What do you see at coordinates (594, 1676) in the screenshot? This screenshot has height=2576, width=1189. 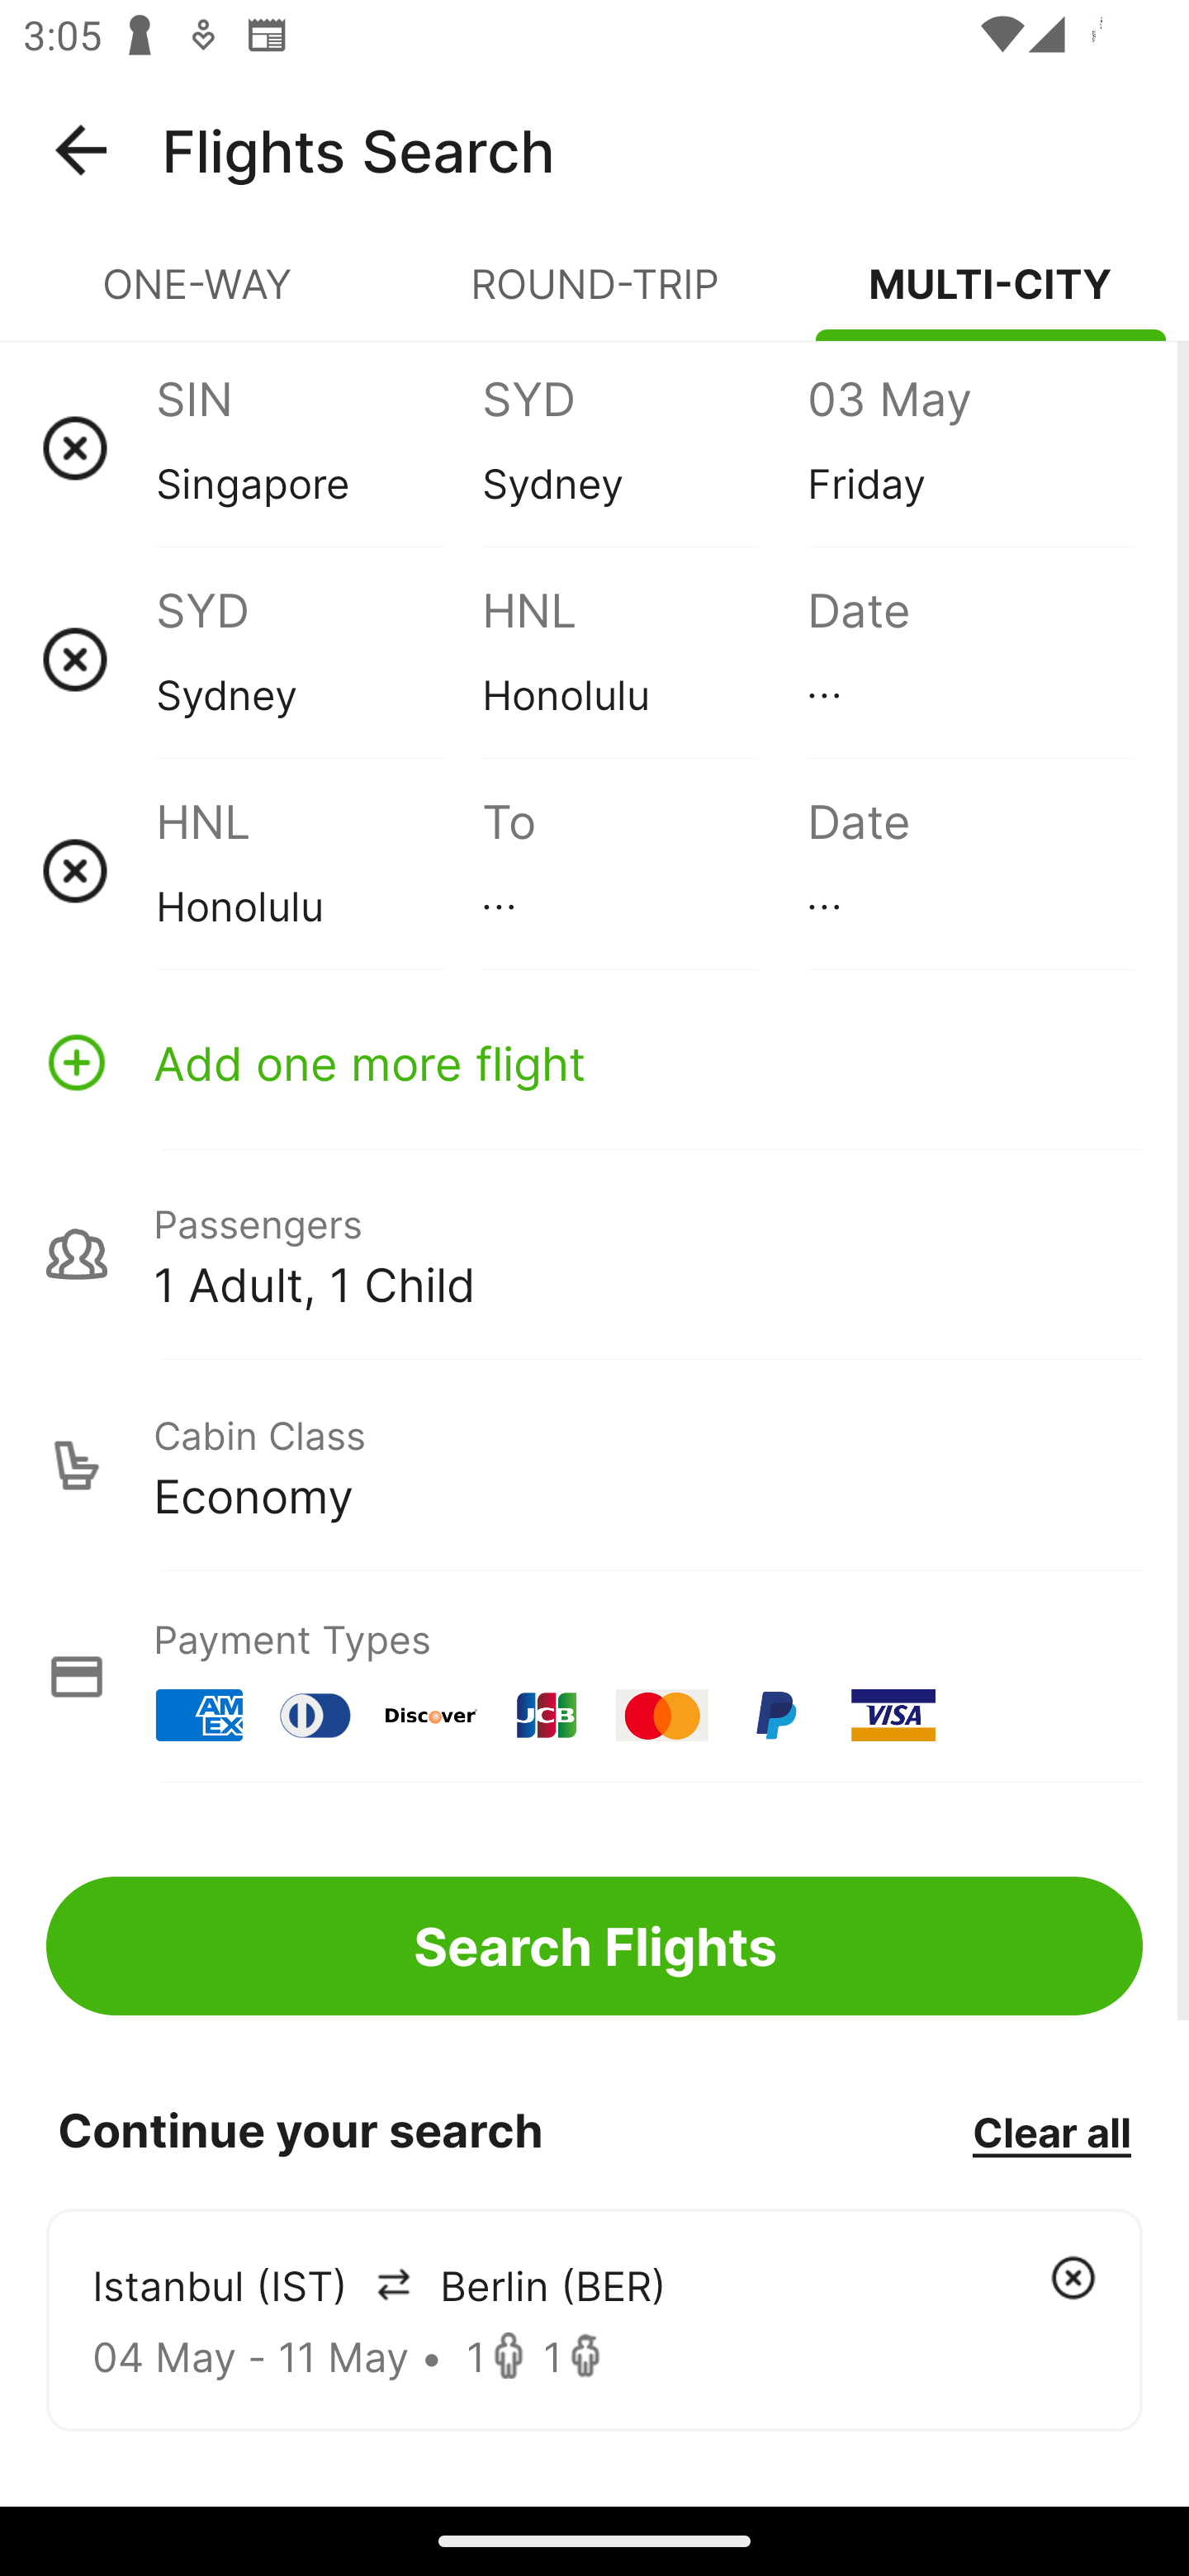 I see `Payment Types` at bounding box center [594, 1676].